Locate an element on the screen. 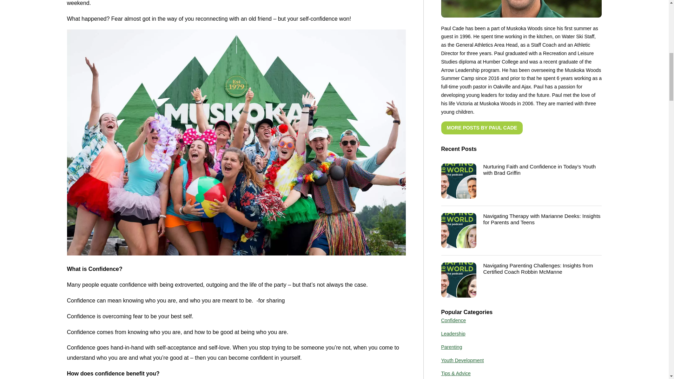  MORE POSTS BY PAUL CADE is located at coordinates (482, 128).